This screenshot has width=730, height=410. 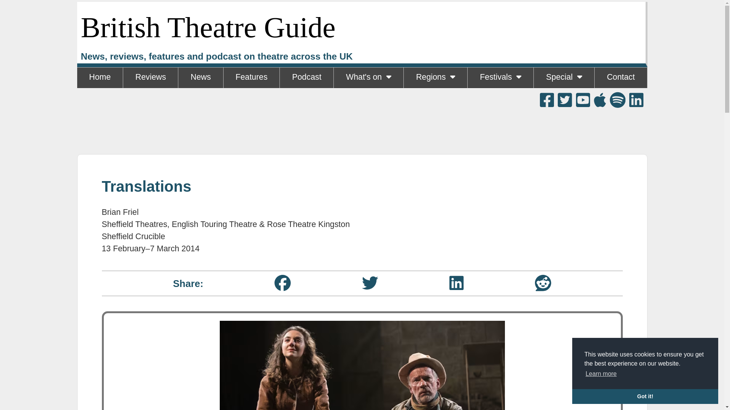 I want to click on British Theatre Guide, so click(x=208, y=27).